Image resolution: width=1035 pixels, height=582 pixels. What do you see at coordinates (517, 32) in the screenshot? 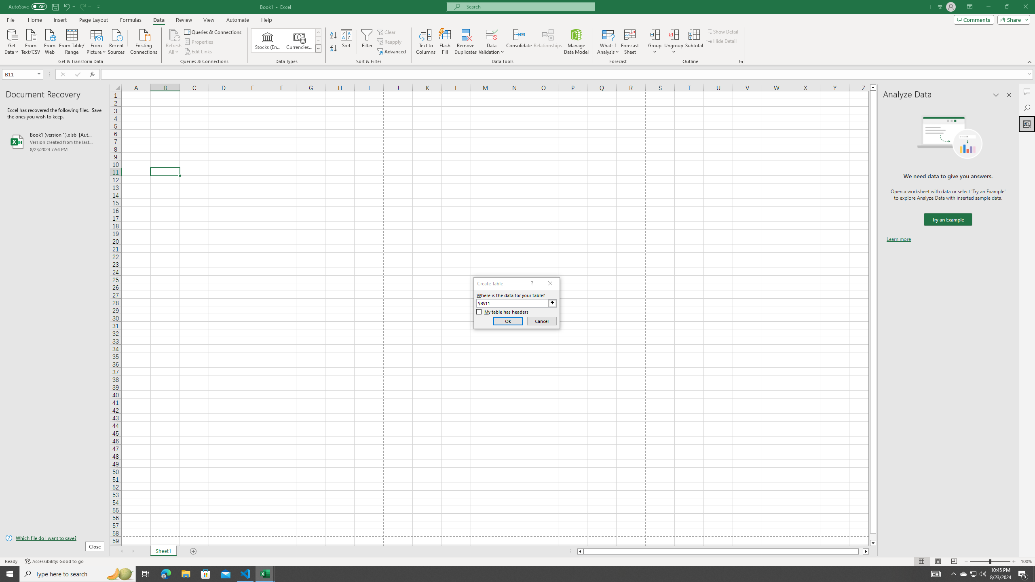
I see `Class: MsoCommandBar` at bounding box center [517, 32].